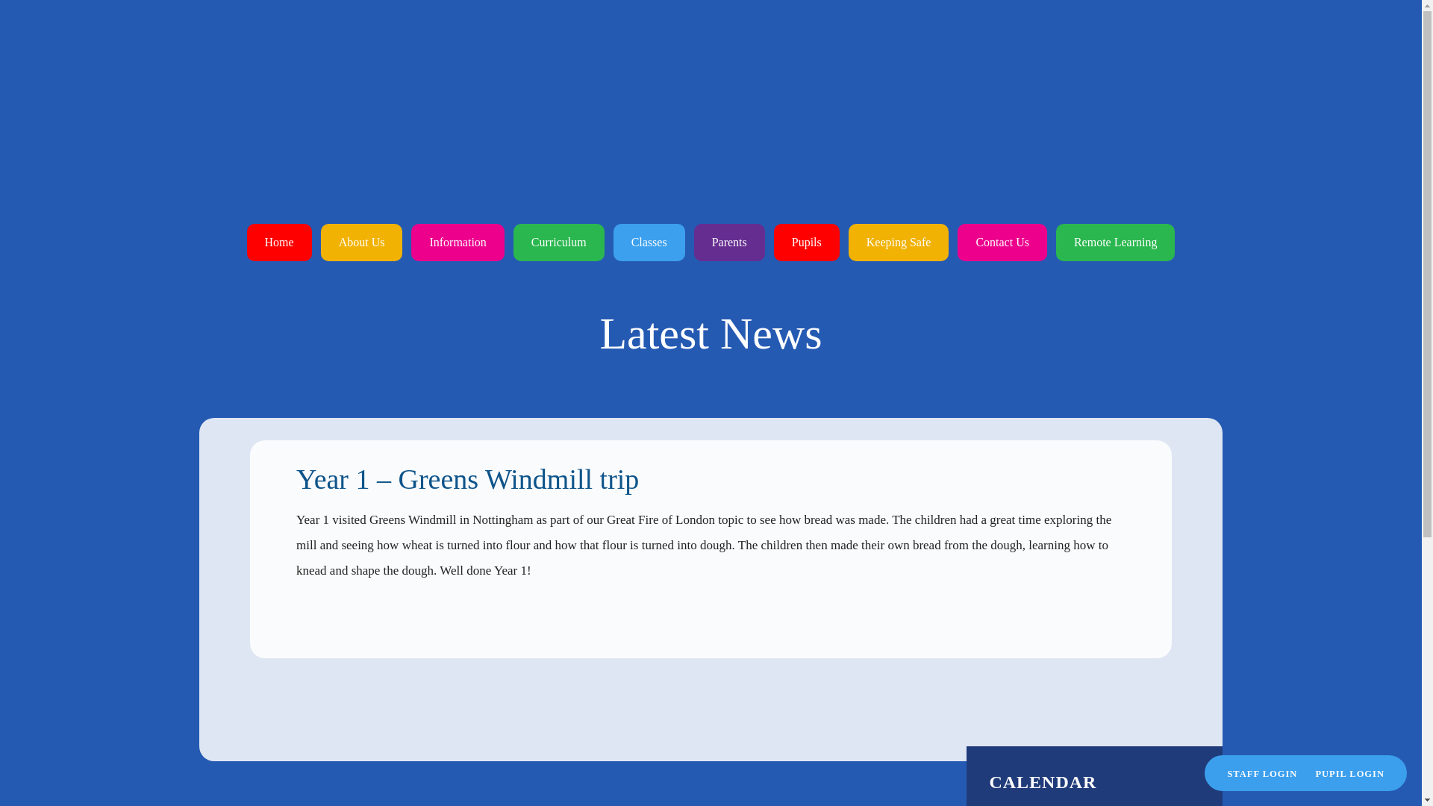  I want to click on Information, so click(458, 242).